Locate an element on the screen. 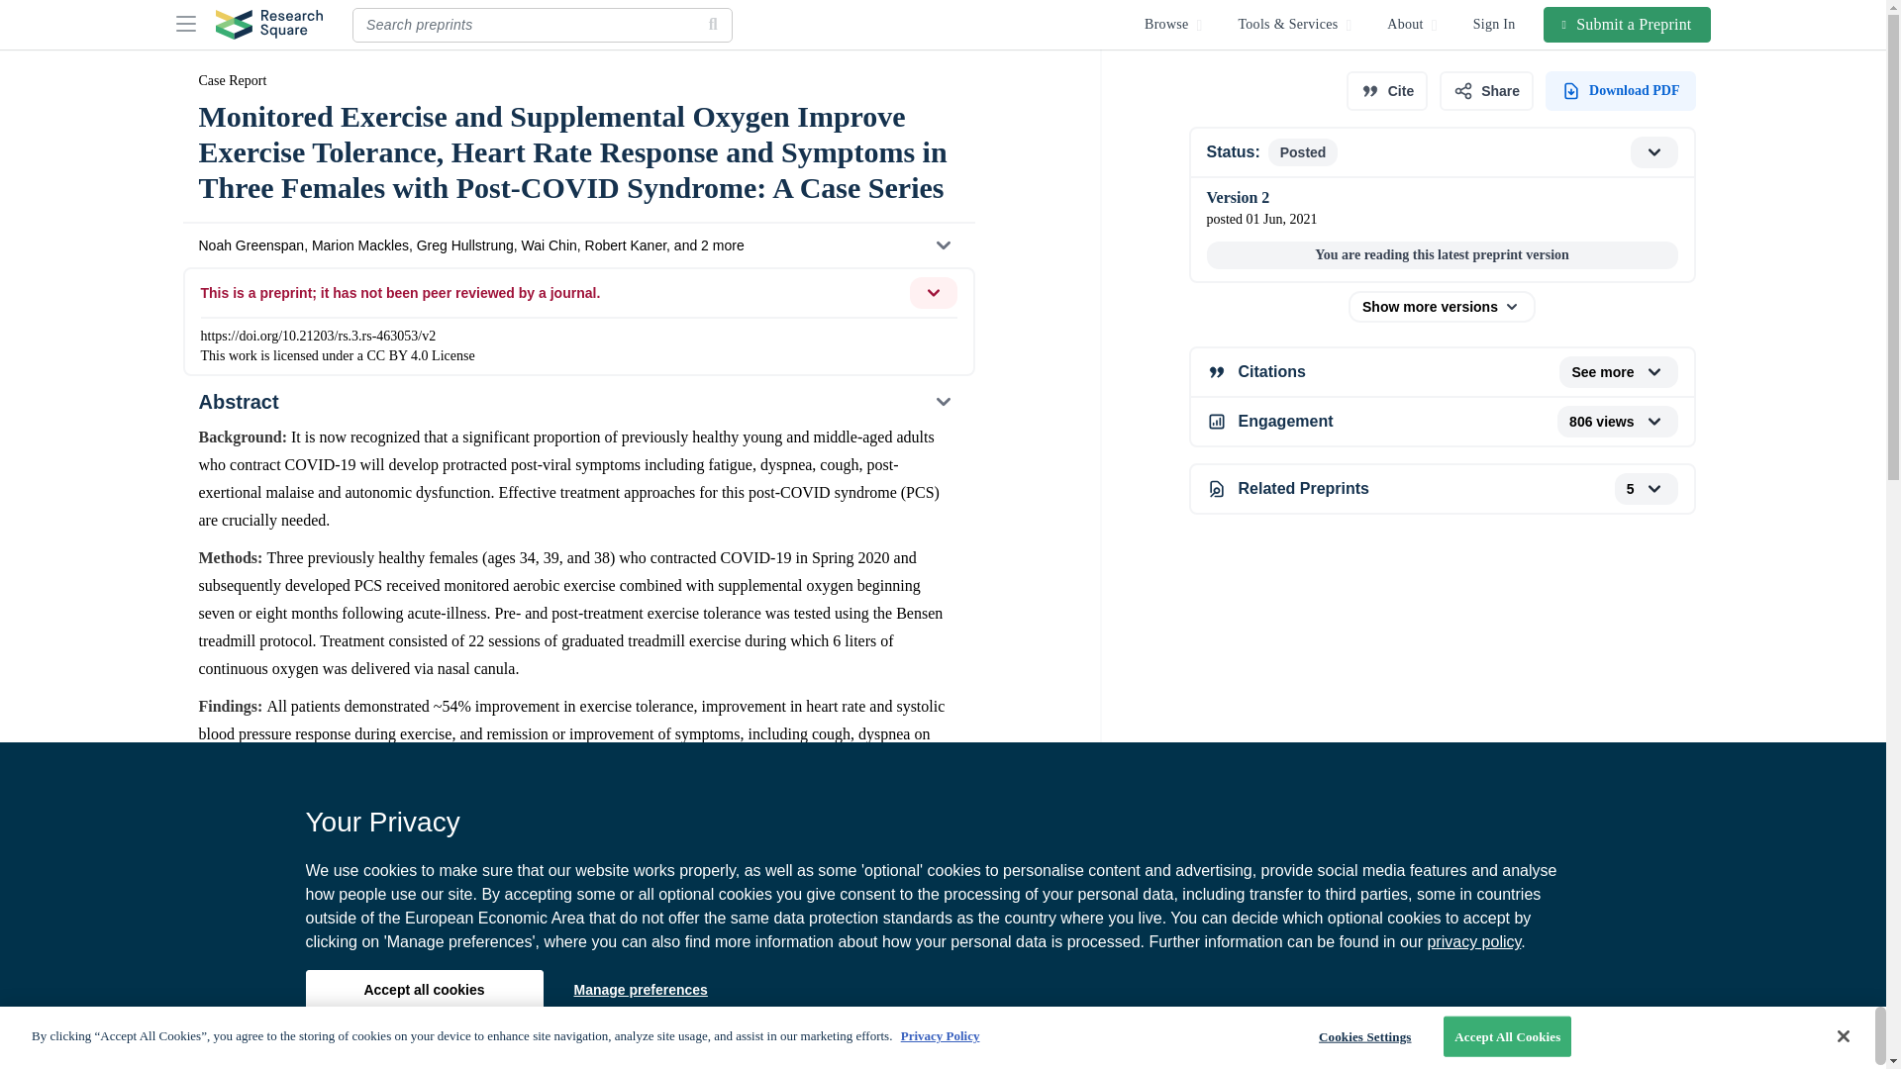 The width and height of the screenshot is (1901, 1069). Infectious Diseases is located at coordinates (265, 989).